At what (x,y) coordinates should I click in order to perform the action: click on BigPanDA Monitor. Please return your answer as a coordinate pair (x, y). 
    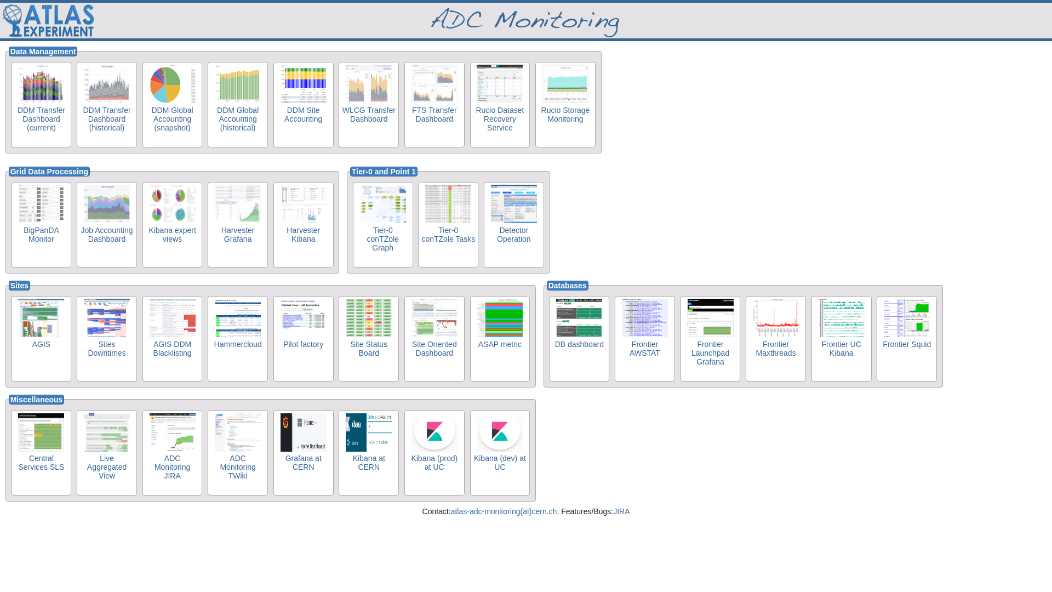
    Looking at the image, I should click on (41, 225).